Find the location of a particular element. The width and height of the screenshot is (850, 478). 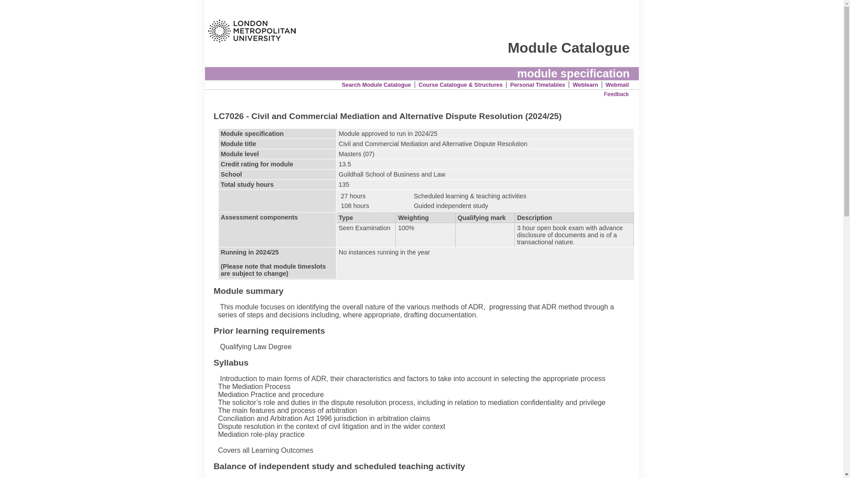

Weblearn is located at coordinates (585, 84).